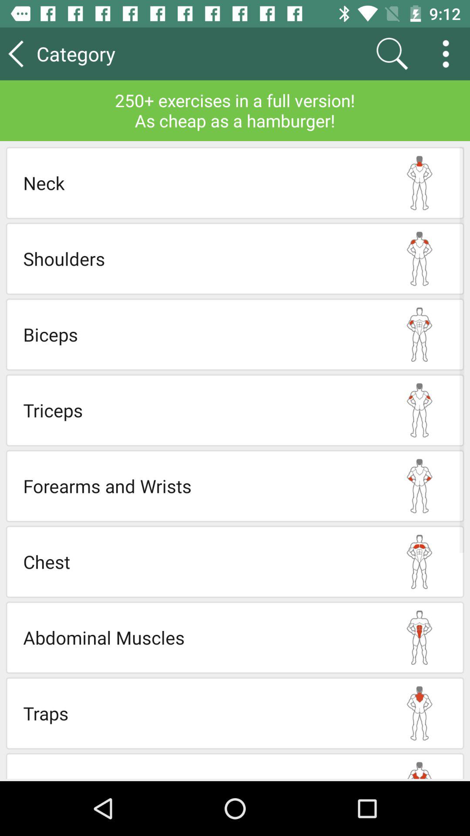  Describe the element at coordinates (199, 713) in the screenshot. I see `turn off traps app` at that location.